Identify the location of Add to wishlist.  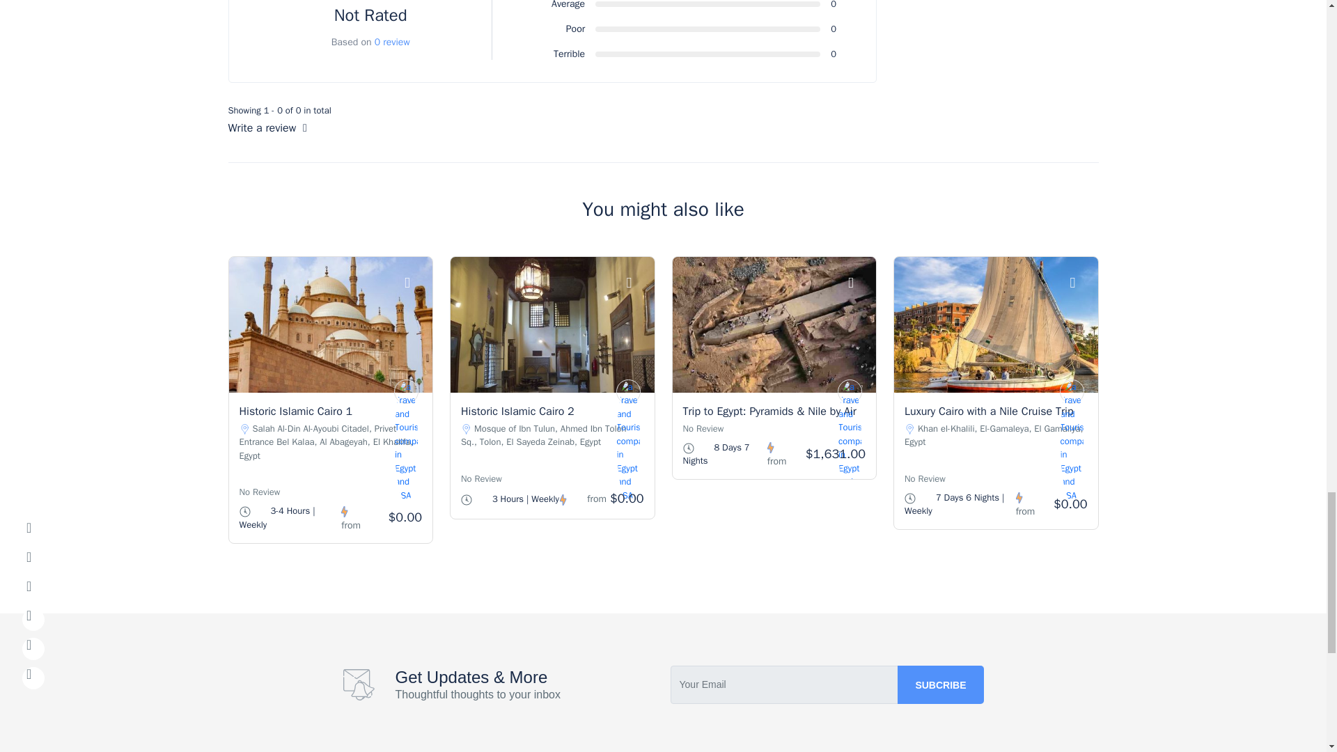
(636, 283).